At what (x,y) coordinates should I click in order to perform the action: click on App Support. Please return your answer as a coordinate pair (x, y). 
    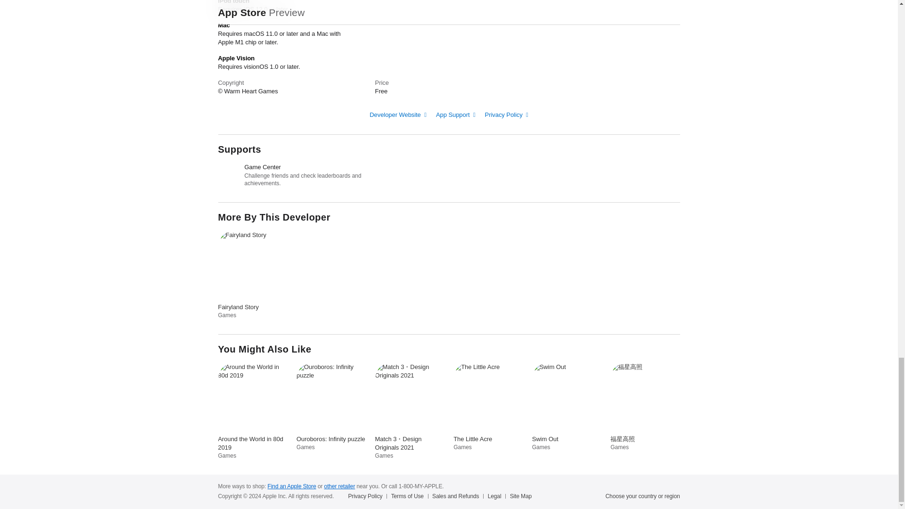
    Looking at the image, I should click on (456, 115).